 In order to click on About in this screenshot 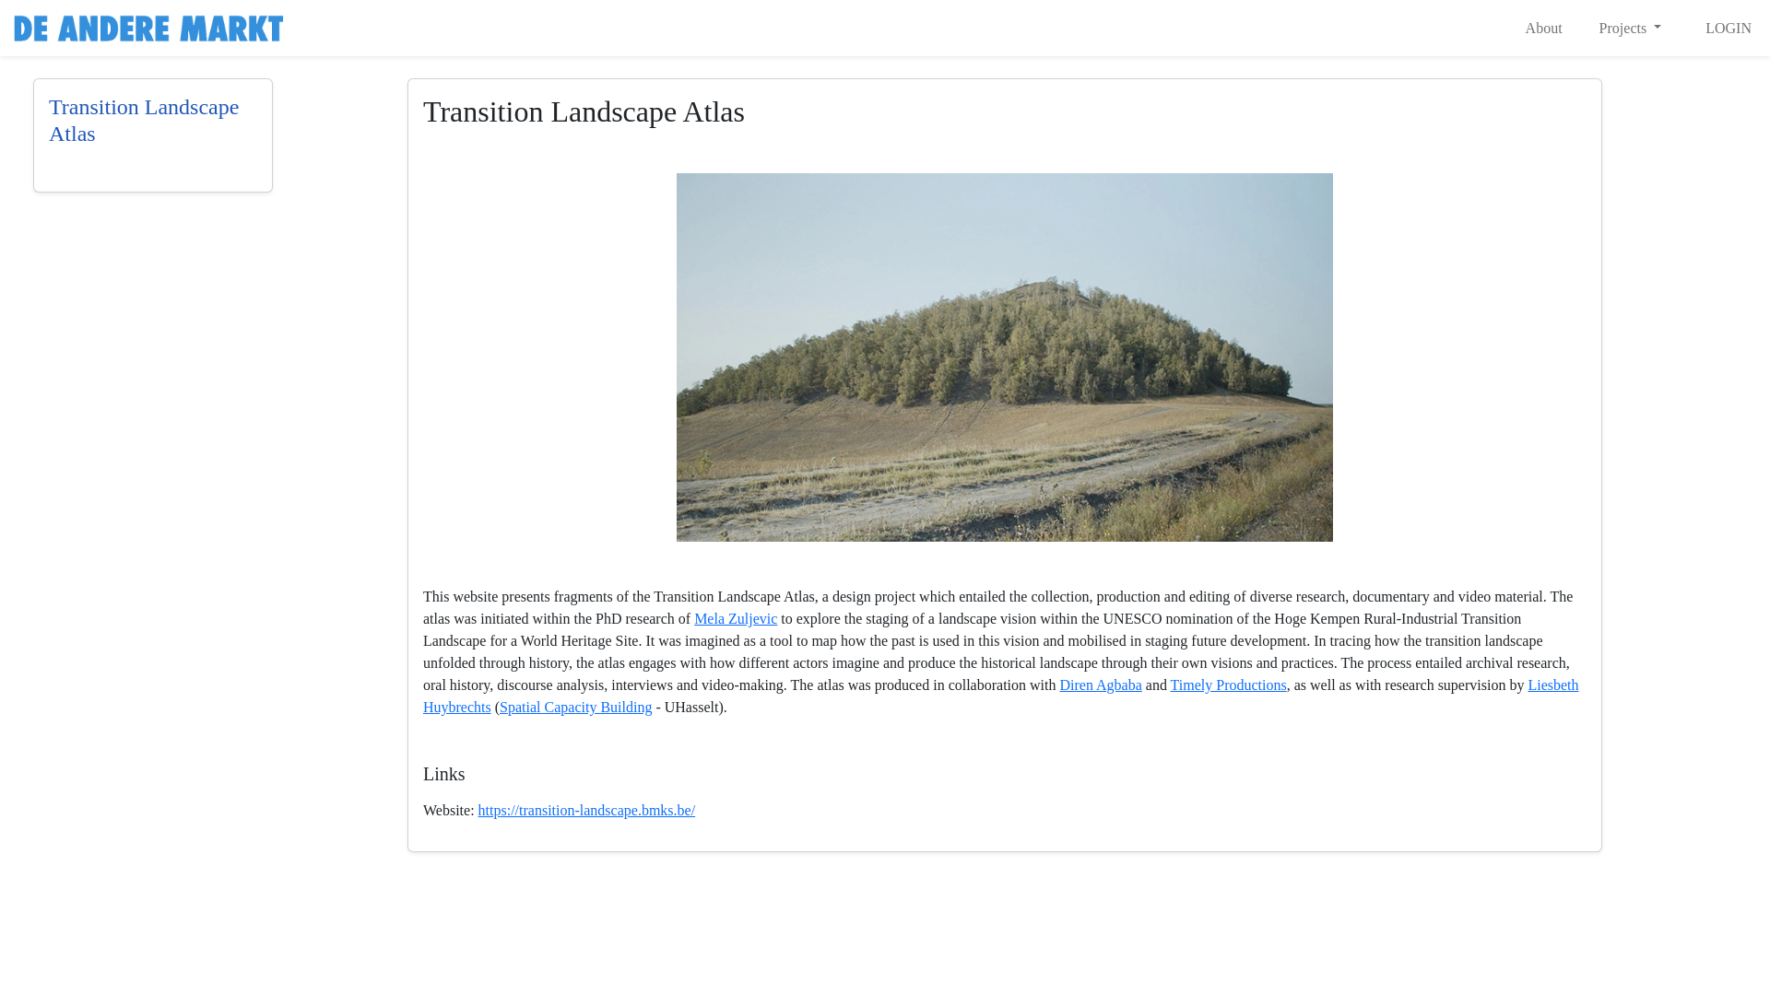, I will do `click(1544, 27)`.